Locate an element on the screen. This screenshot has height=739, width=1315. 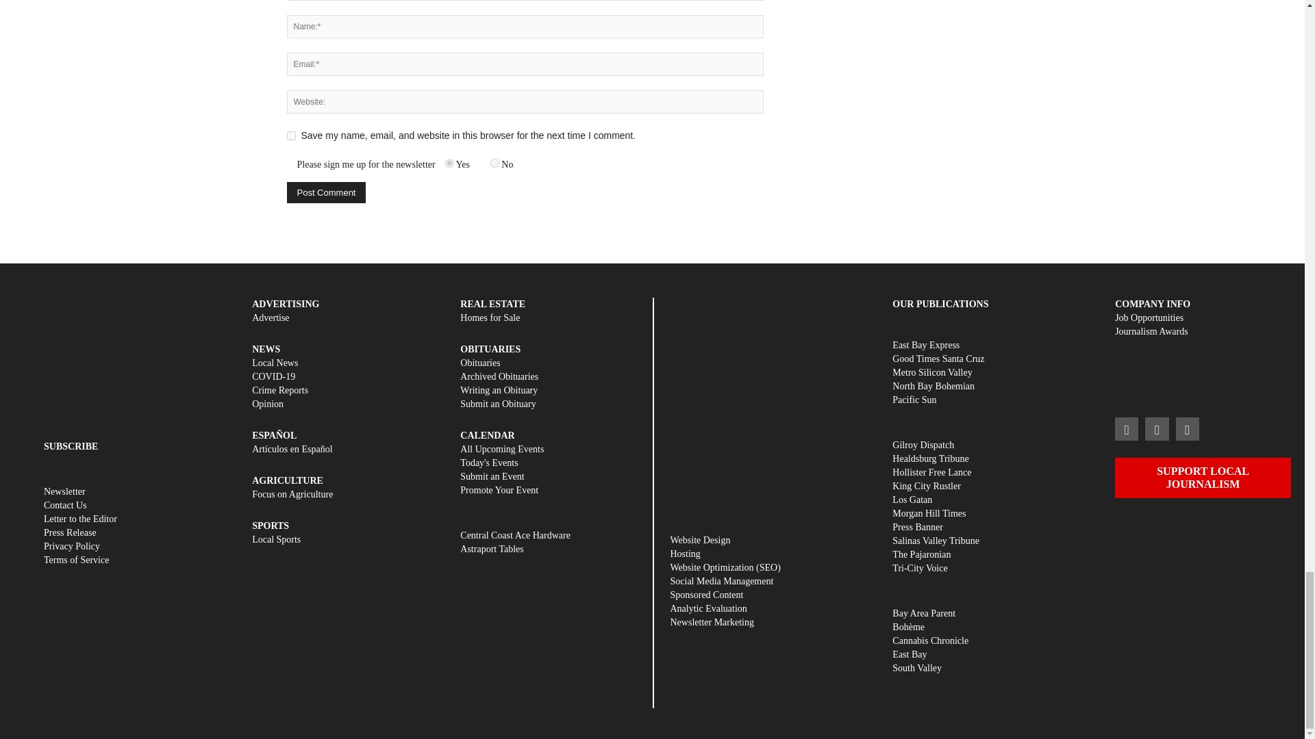
yes is located at coordinates (290, 135).